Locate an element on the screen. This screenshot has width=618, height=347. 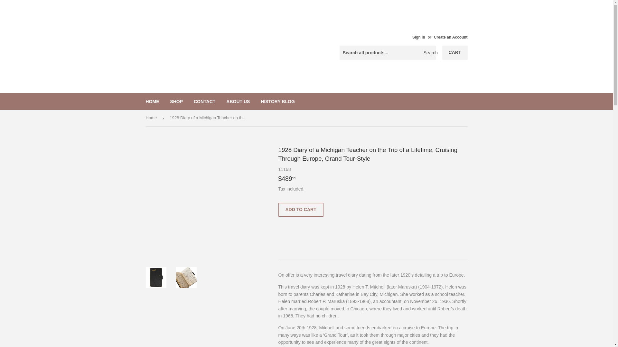
Search is located at coordinates (429, 53).